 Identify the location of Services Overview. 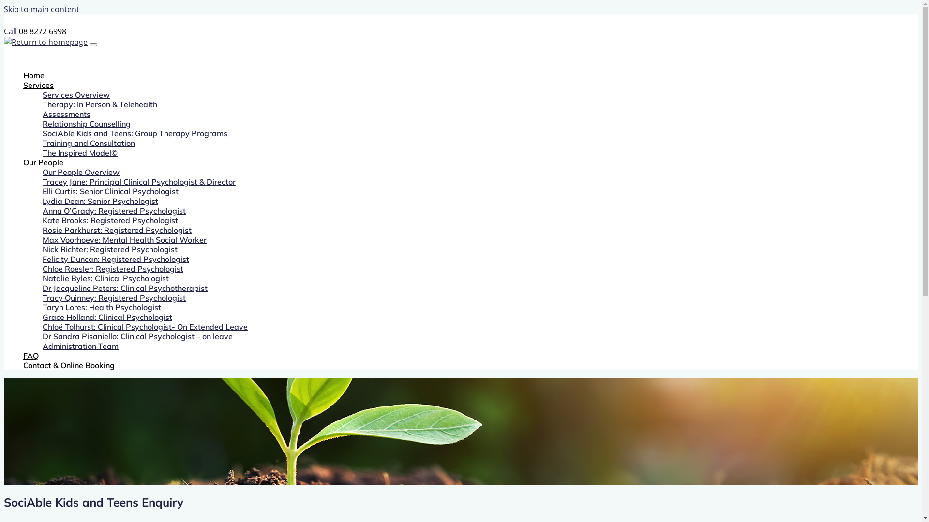
(76, 95).